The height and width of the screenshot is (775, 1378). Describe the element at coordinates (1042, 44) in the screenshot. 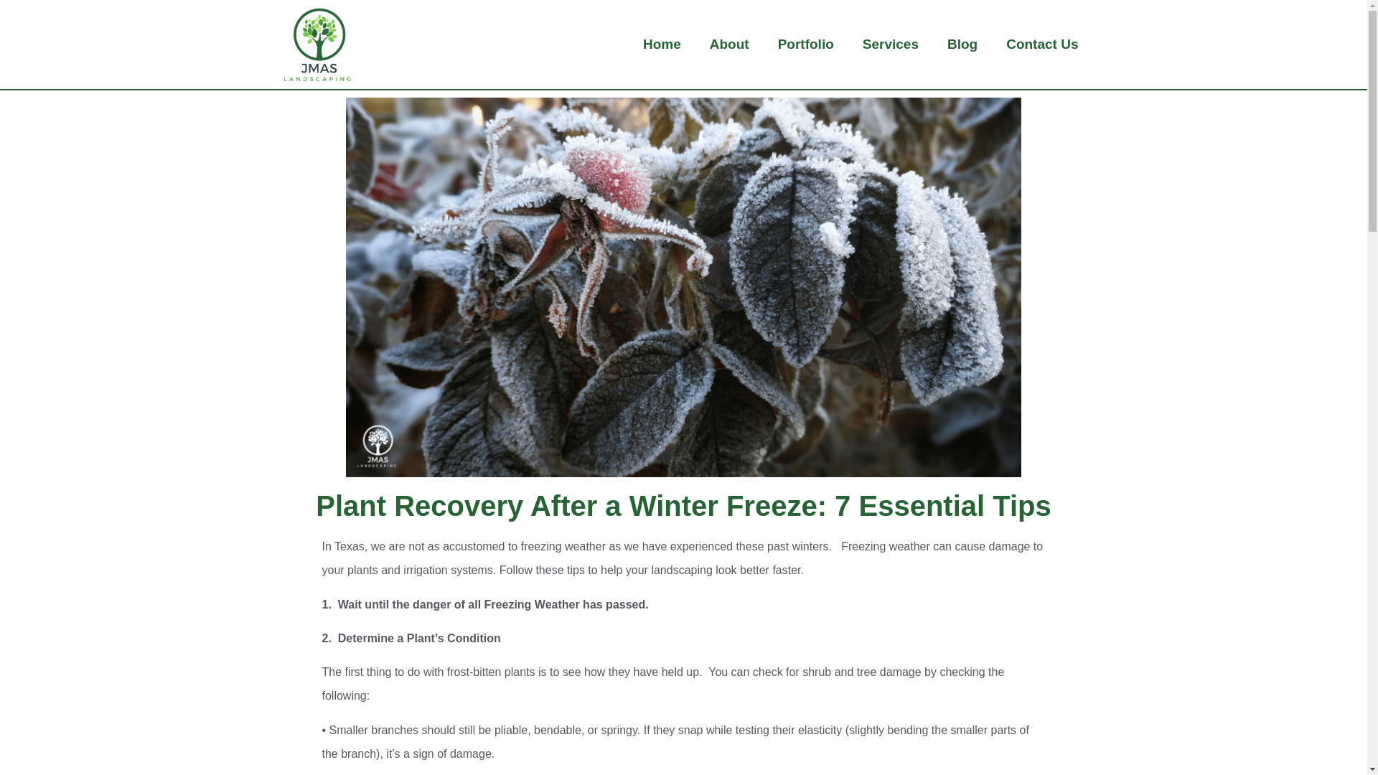

I see `Contact Us` at that location.